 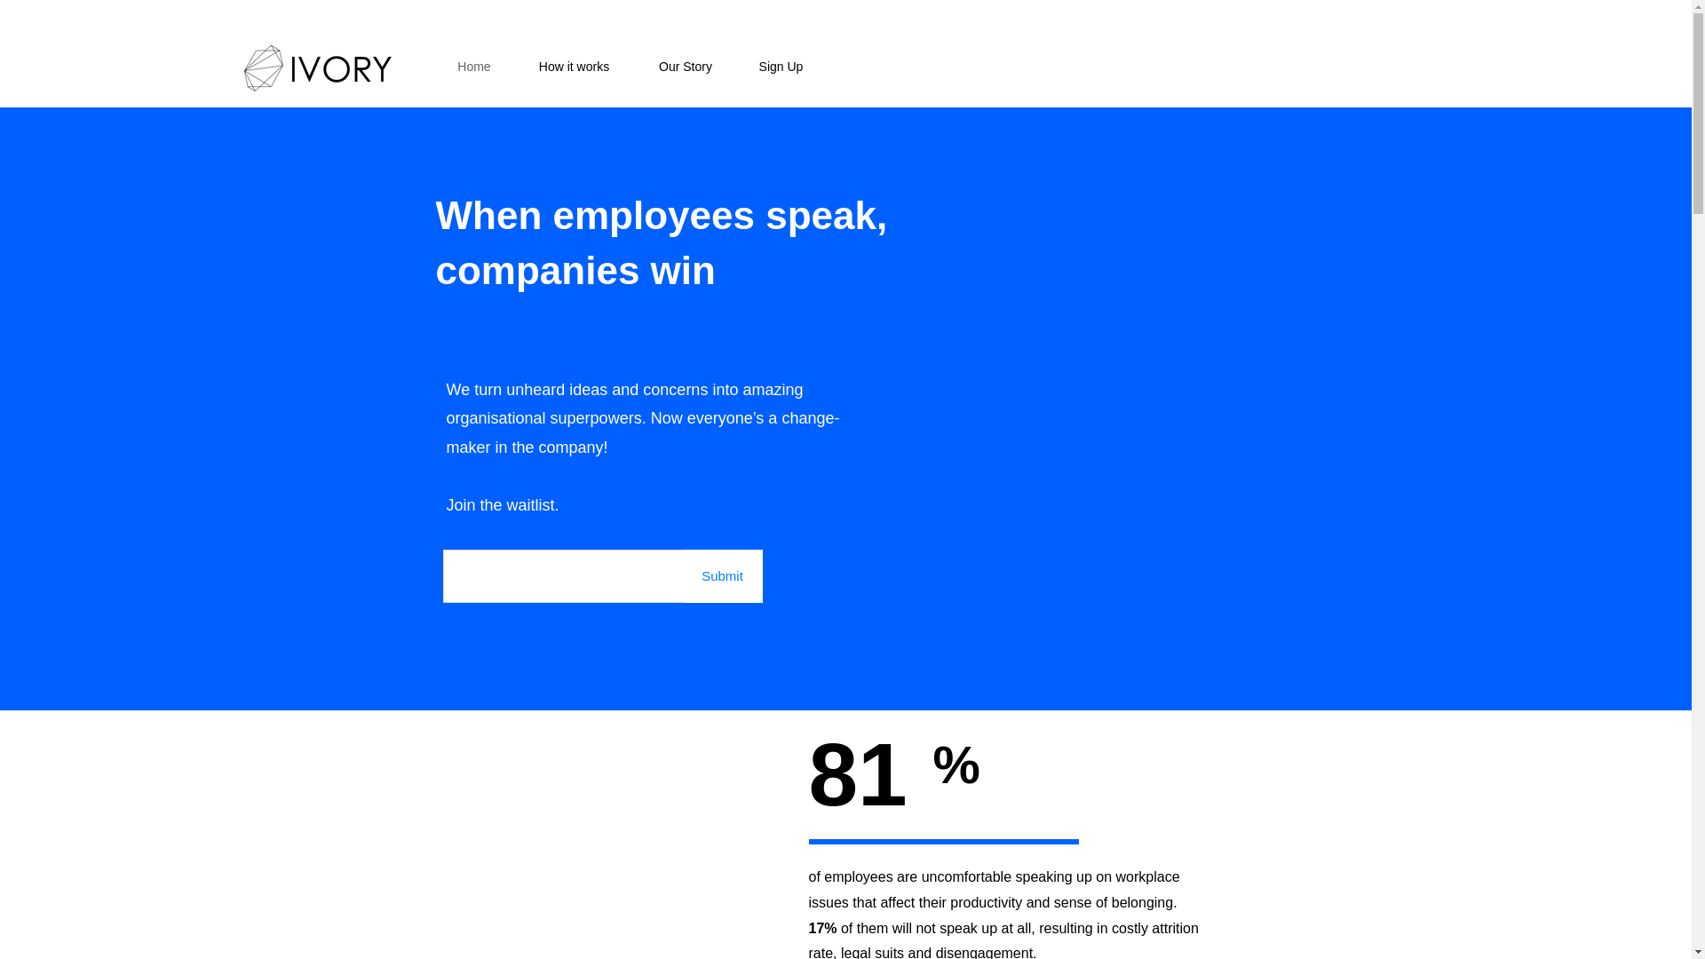 What do you see at coordinates (722, 575) in the screenshot?
I see `Submit` at bounding box center [722, 575].